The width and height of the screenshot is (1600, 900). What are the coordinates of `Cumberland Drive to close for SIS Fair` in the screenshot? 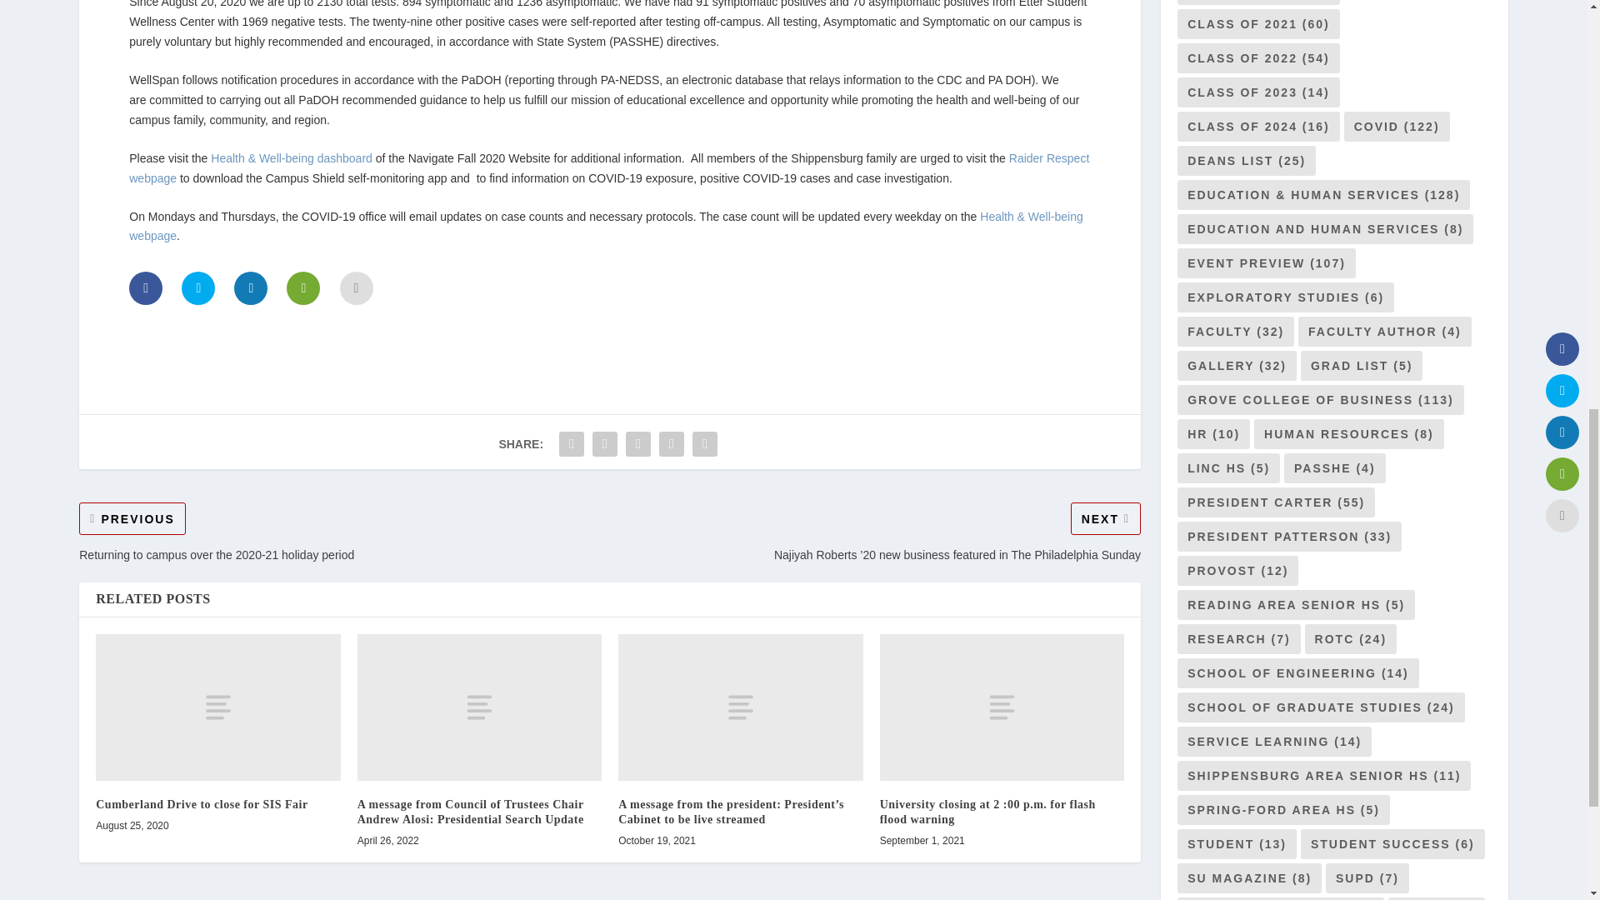 It's located at (217, 707).